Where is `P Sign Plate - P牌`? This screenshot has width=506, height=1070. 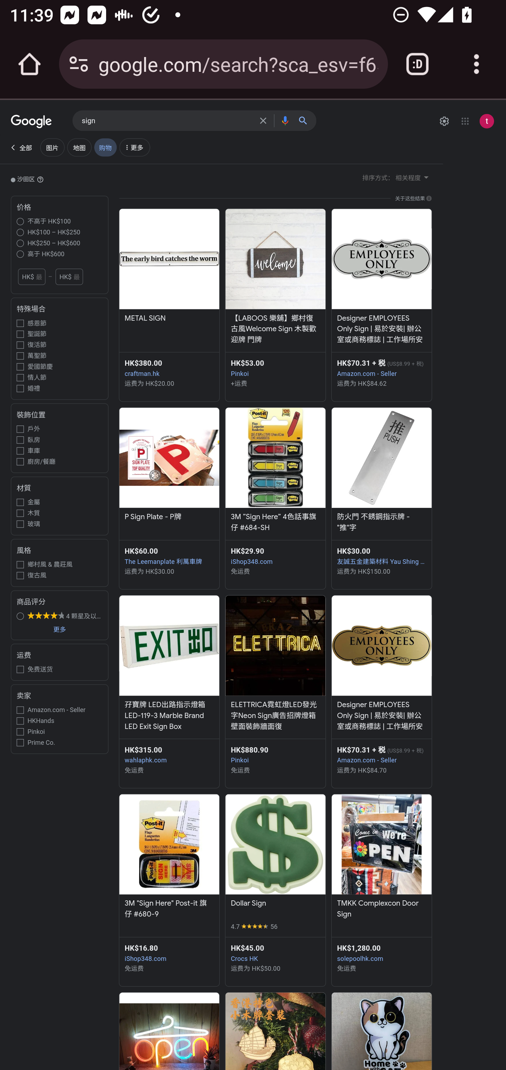
P Sign Plate - P牌 is located at coordinates (169, 518).